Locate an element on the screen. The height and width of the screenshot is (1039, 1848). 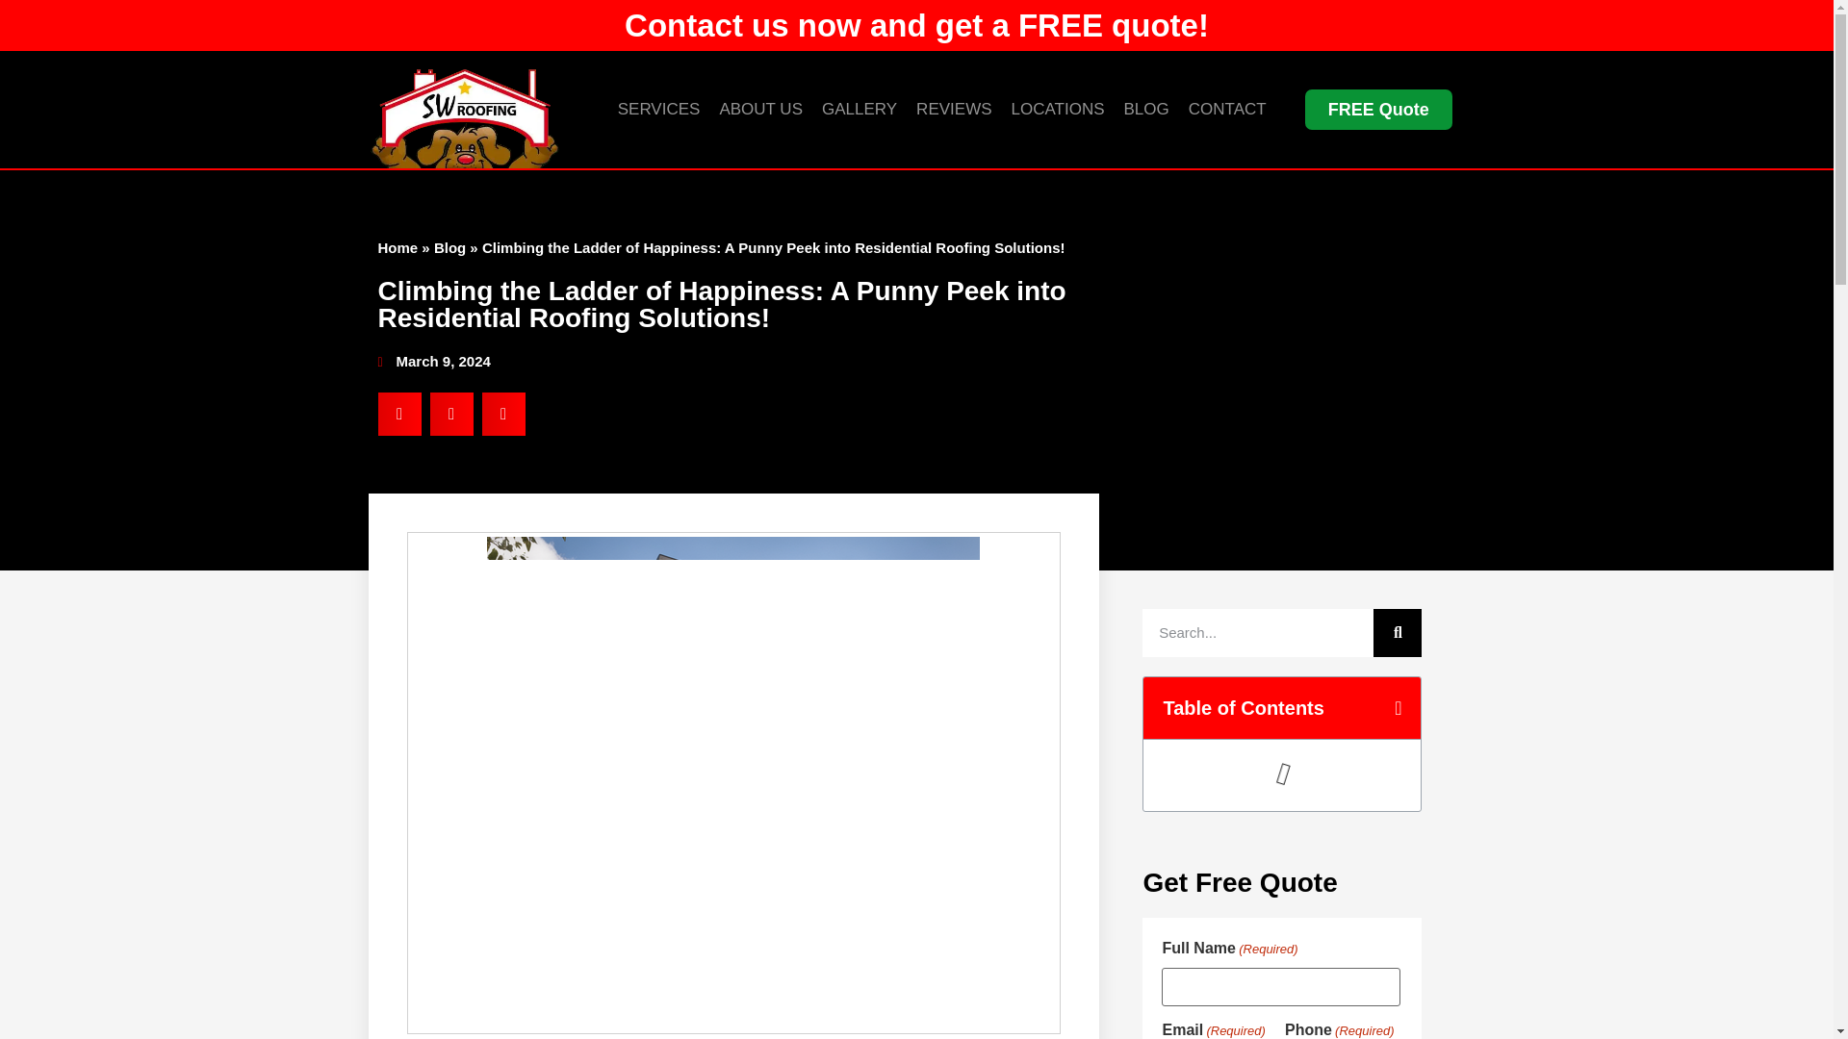
BLOG is located at coordinates (1145, 110).